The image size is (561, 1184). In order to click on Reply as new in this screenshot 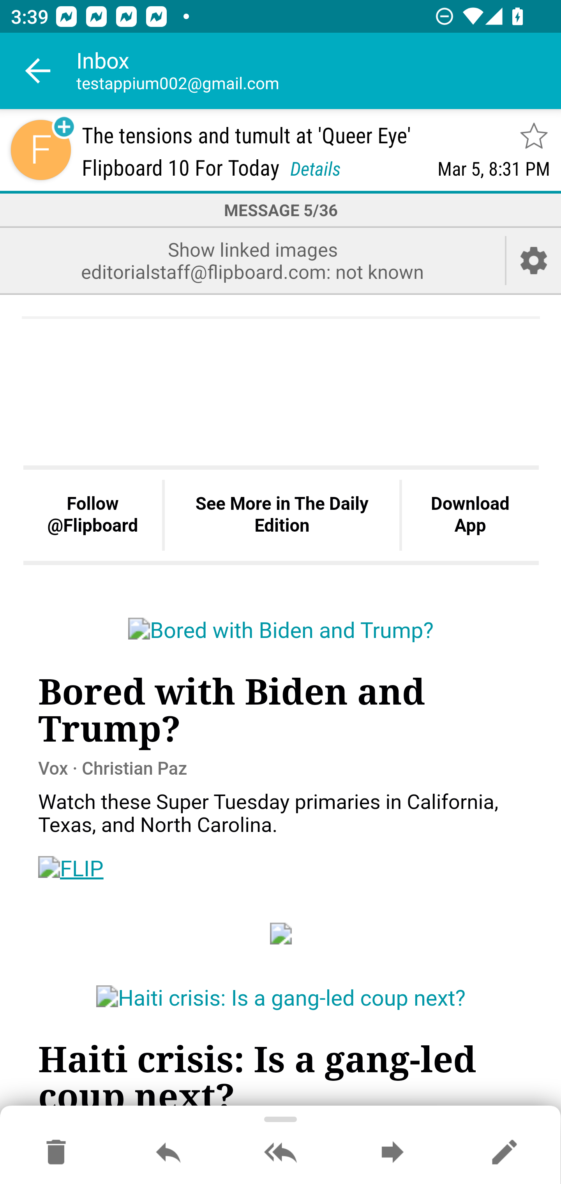, I will do `click(504, 1153)`.